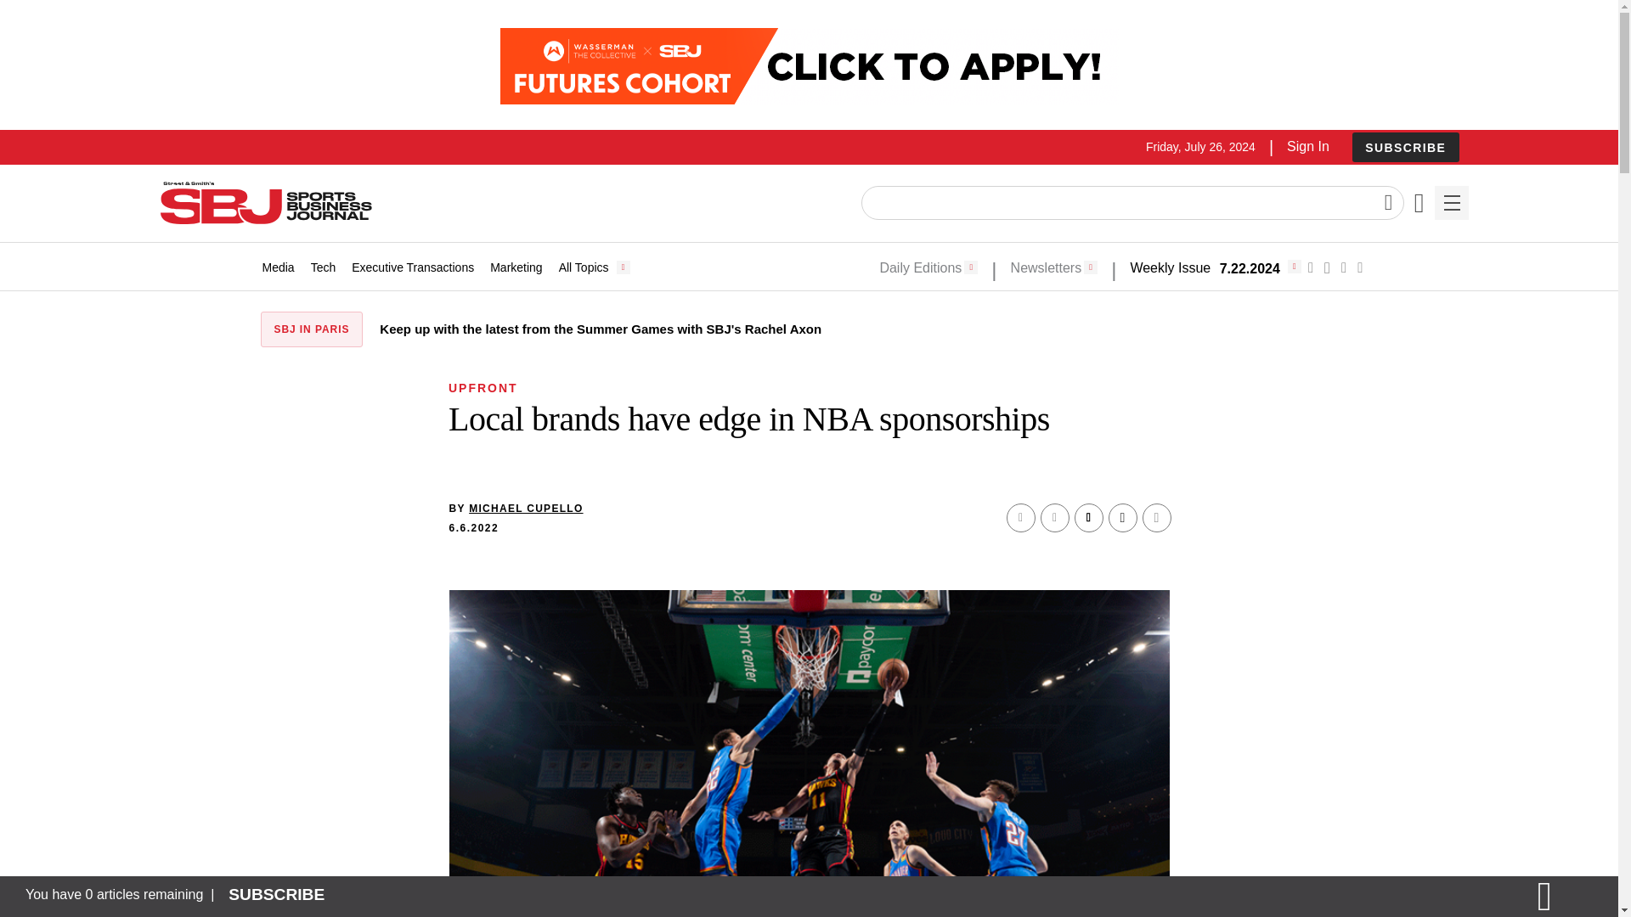  What do you see at coordinates (1338, 465) in the screenshot?
I see `SIGN IN` at bounding box center [1338, 465].